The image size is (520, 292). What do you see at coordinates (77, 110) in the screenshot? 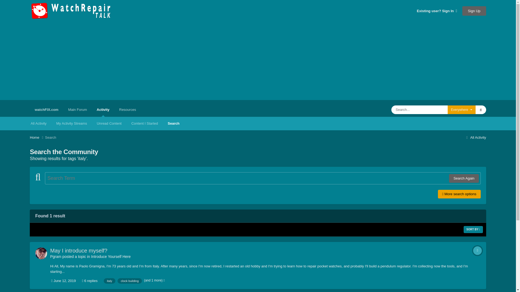
I see `Main Forum` at bounding box center [77, 110].